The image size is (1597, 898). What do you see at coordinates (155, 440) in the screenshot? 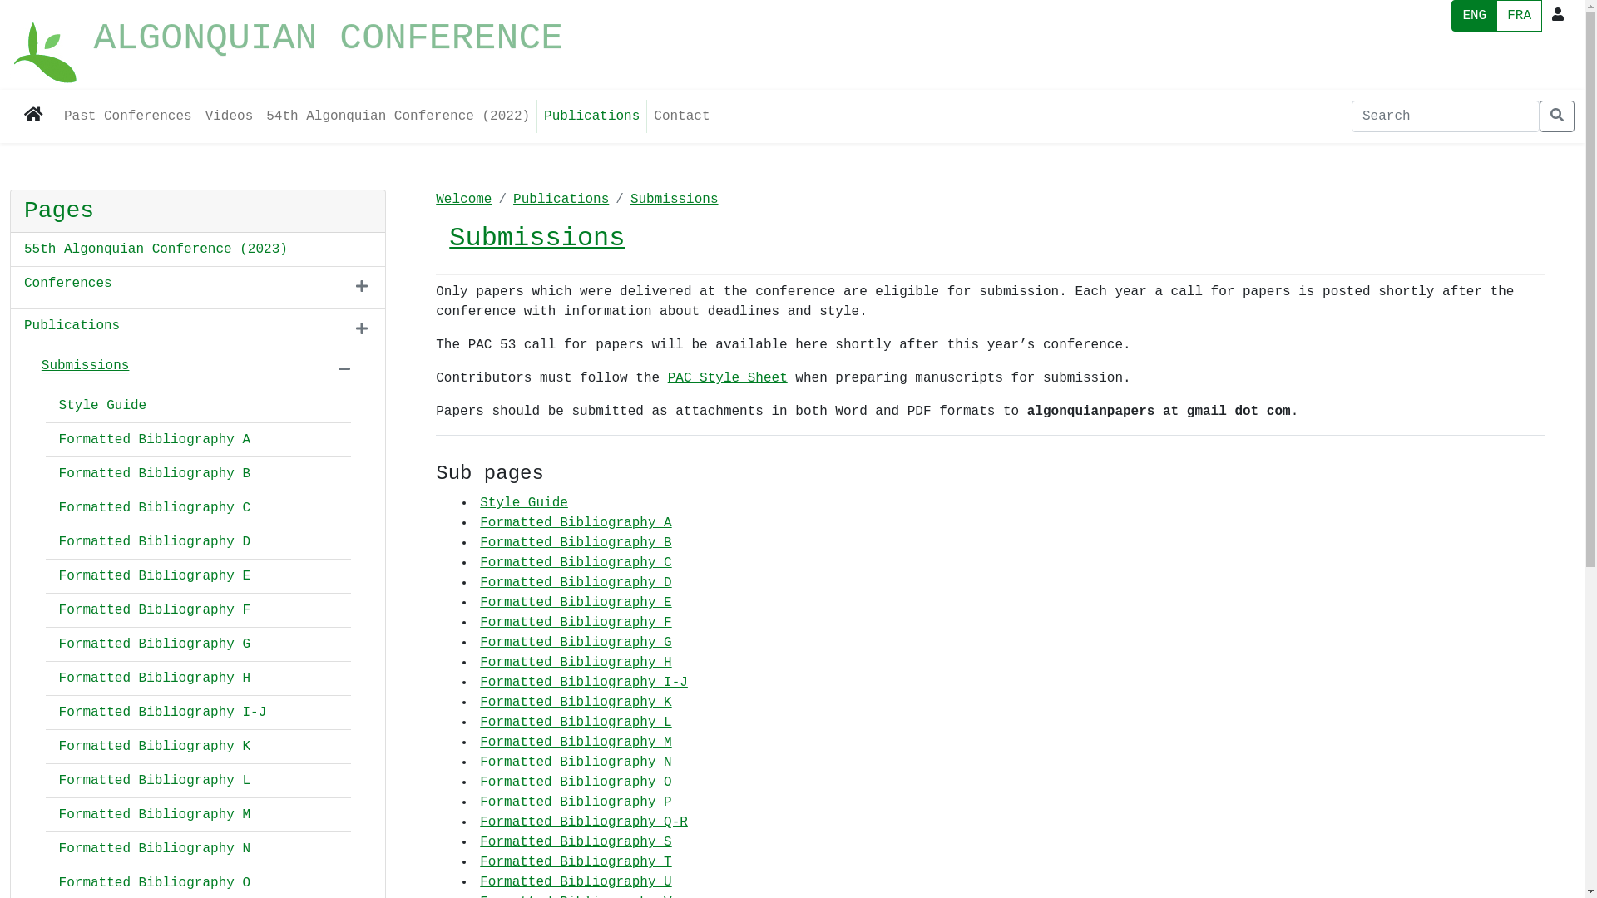
I see `Formatted Bibliography A` at bounding box center [155, 440].